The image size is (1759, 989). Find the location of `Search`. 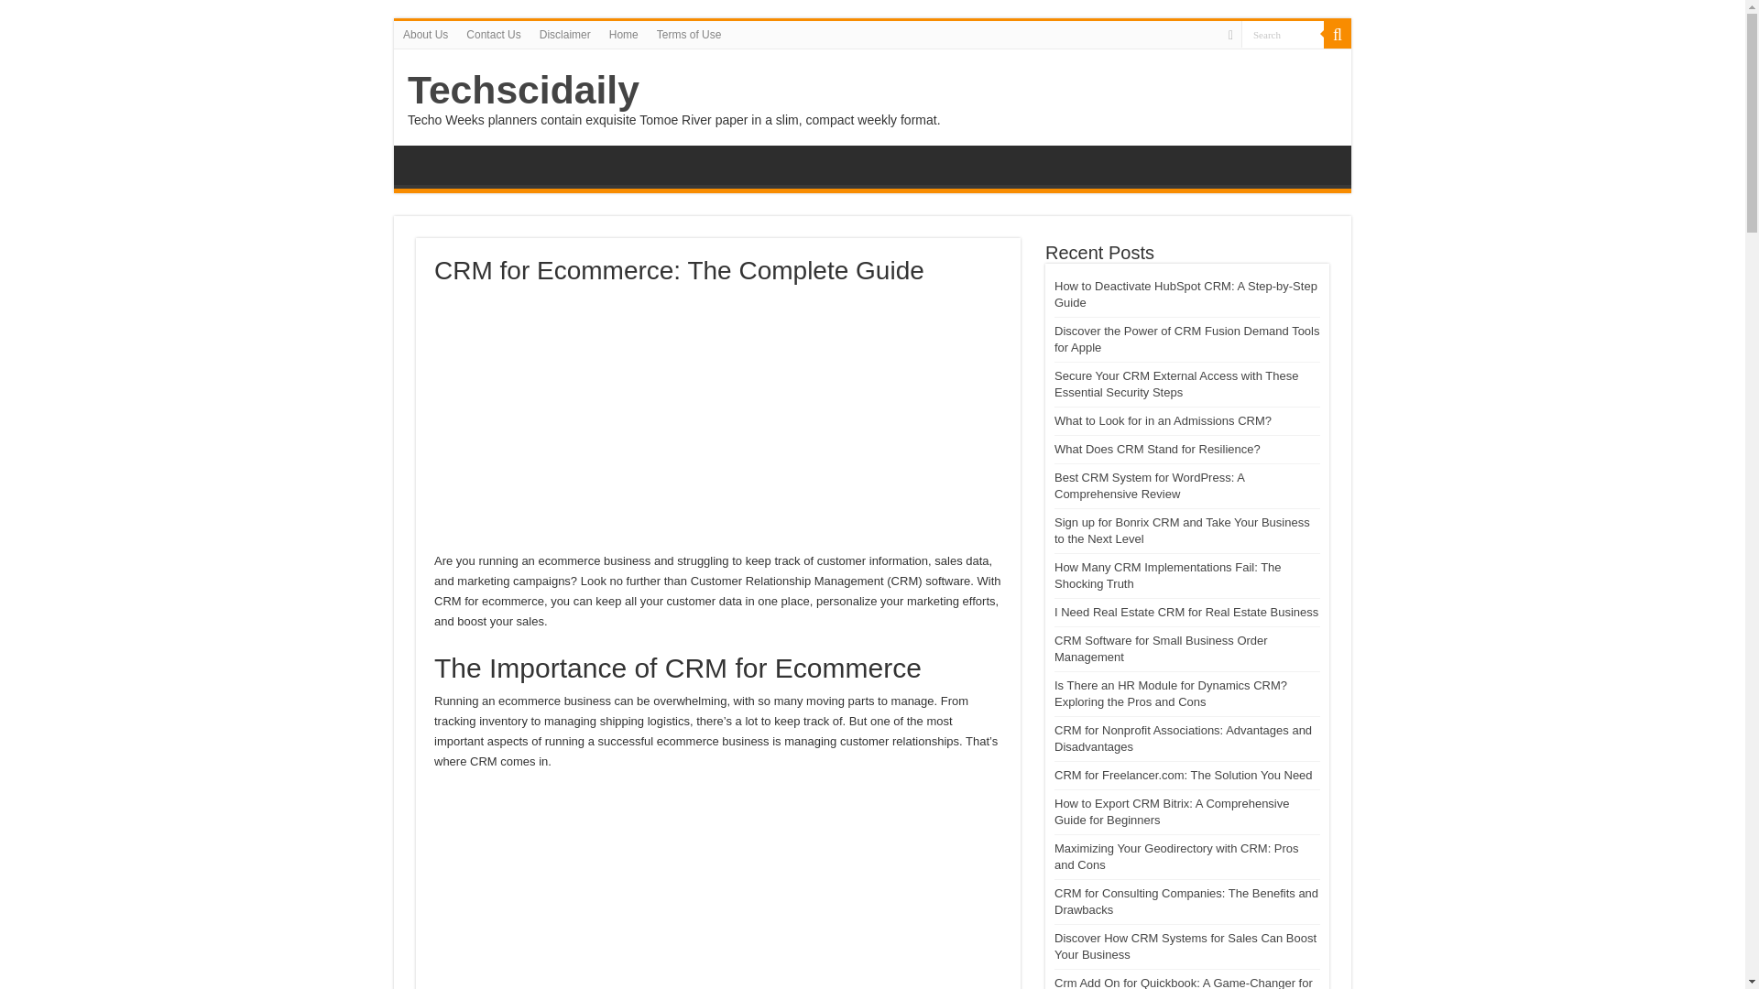

Search is located at coordinates (1283, 33).